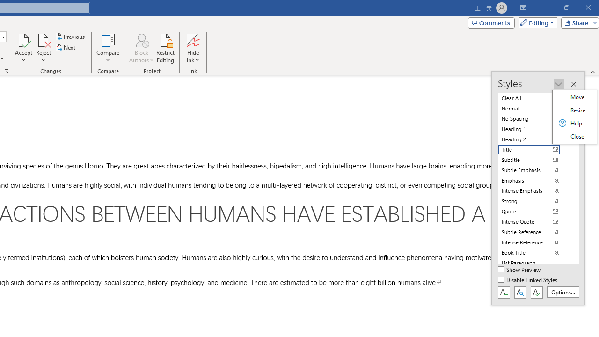  I want to click on Reject, so click(43, 48).